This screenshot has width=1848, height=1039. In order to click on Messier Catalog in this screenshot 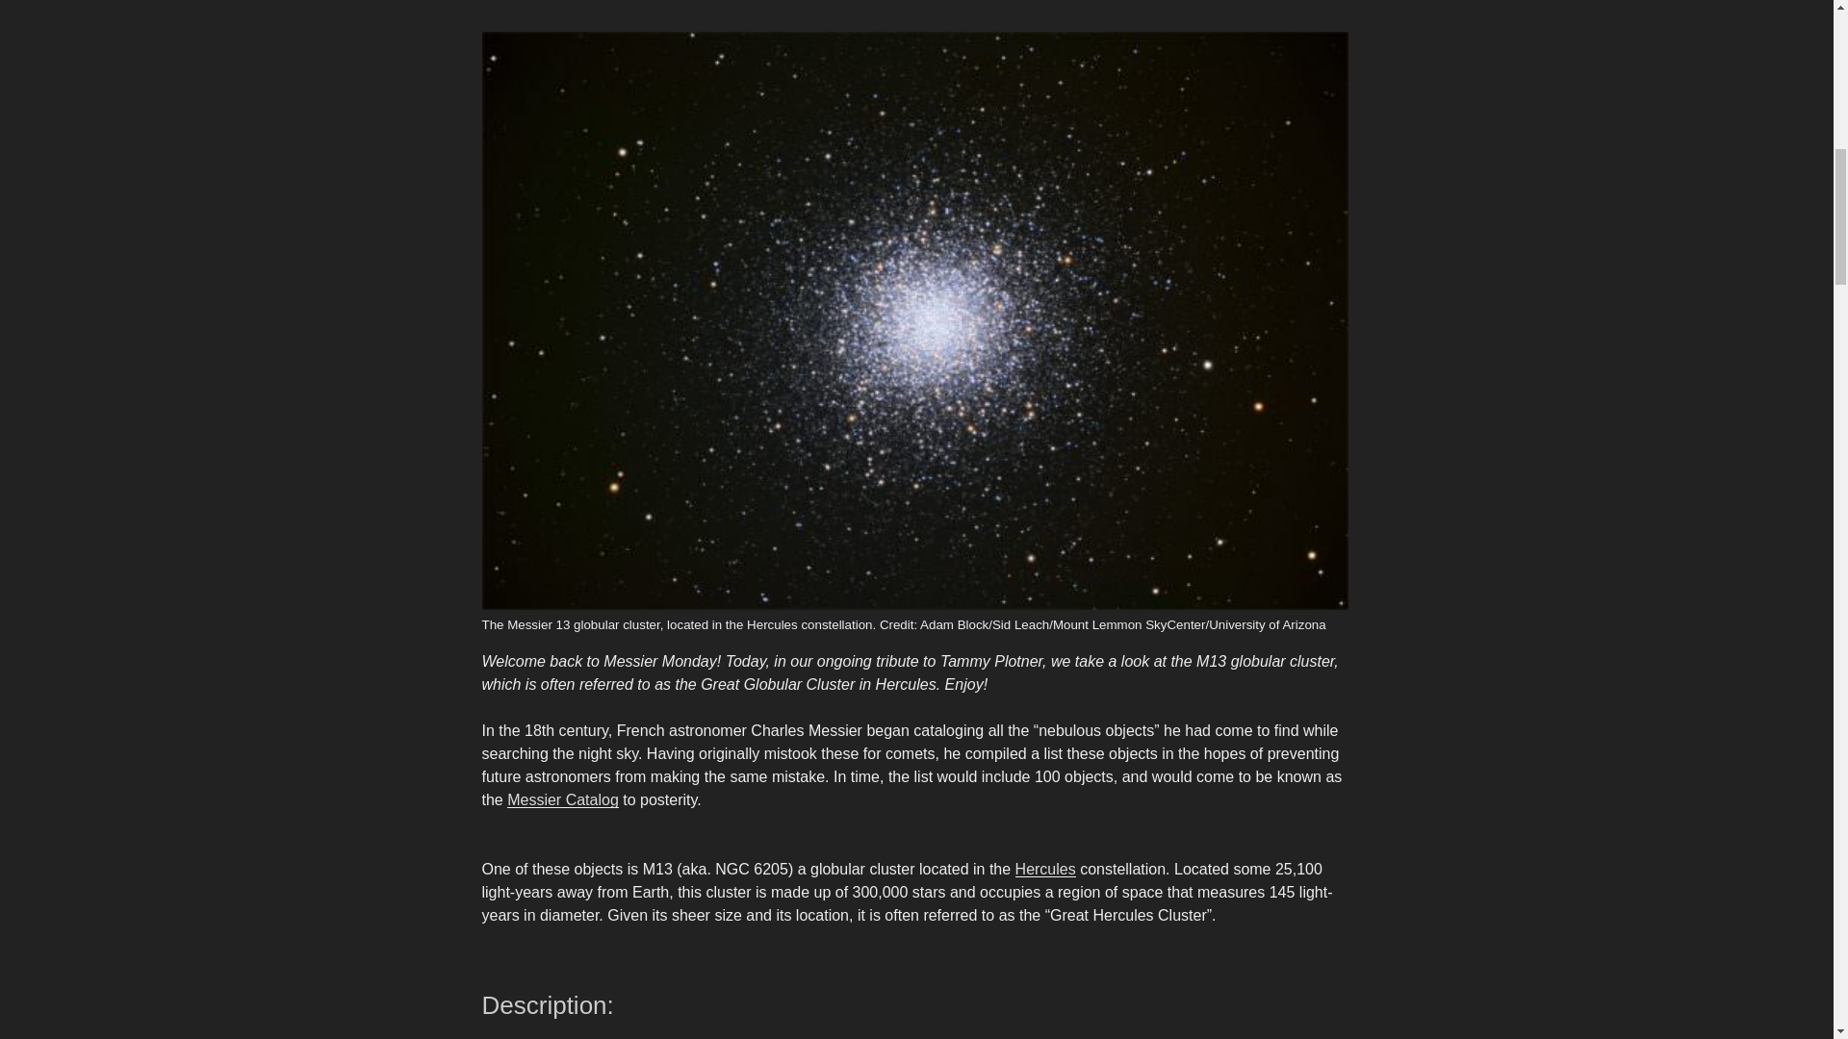, I will do `click(562, 799)`.